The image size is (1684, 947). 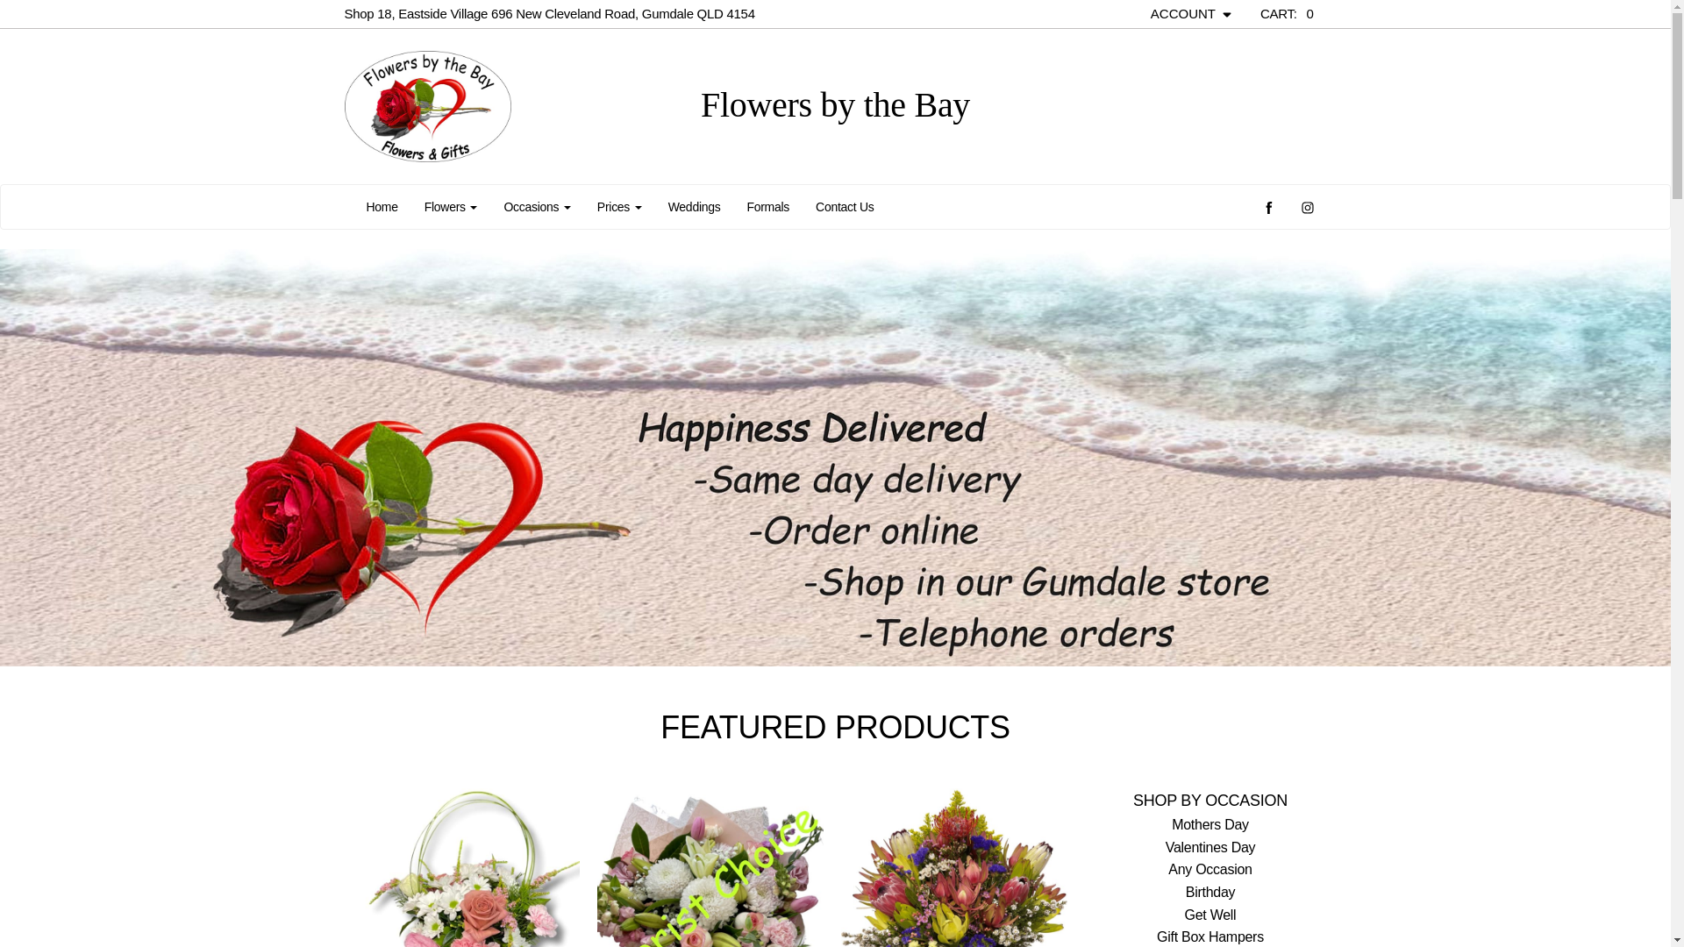 I want to click on Occasions, so click(x=537, y=207).